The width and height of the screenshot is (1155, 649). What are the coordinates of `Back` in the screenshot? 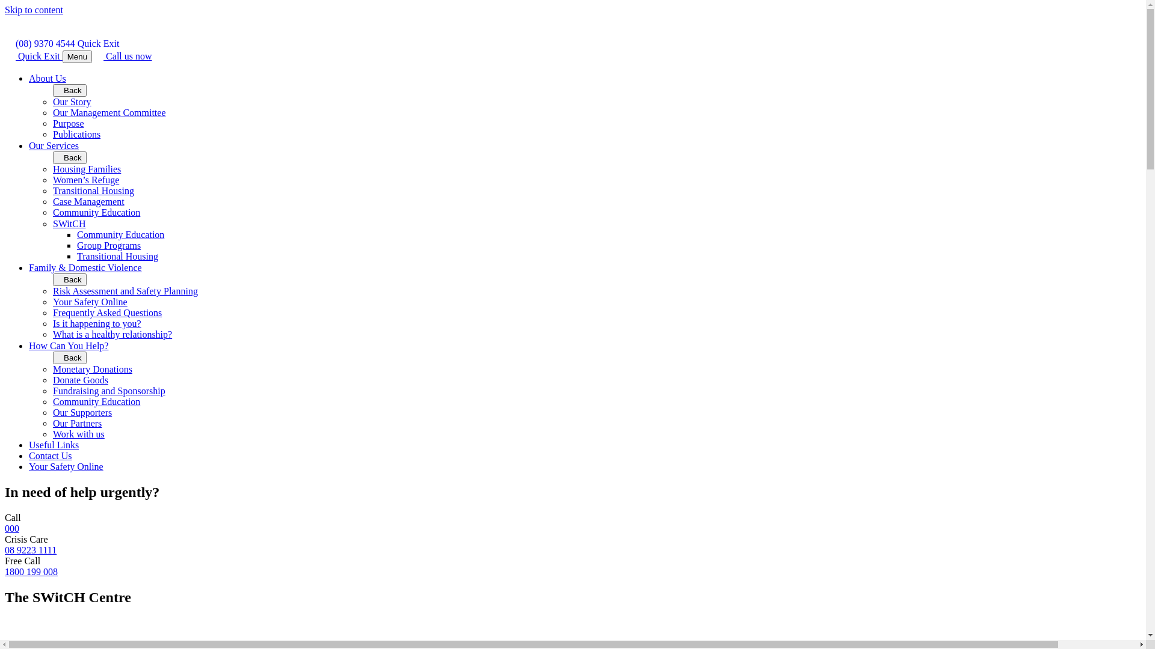 It's located at (70, 157).